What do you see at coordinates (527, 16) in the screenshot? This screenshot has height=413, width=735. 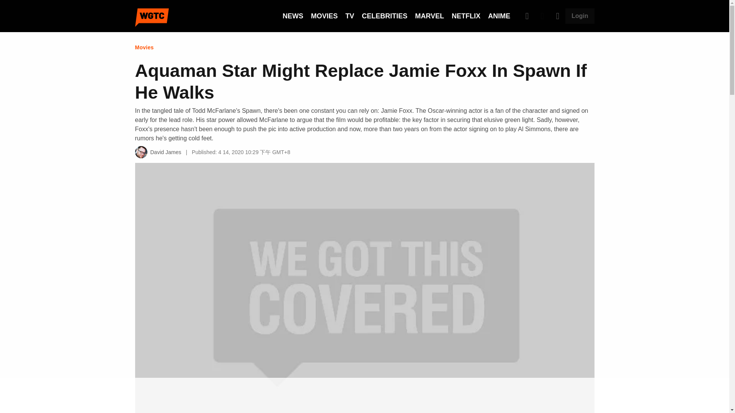 I see `Search` at bounding box center [527, 16].